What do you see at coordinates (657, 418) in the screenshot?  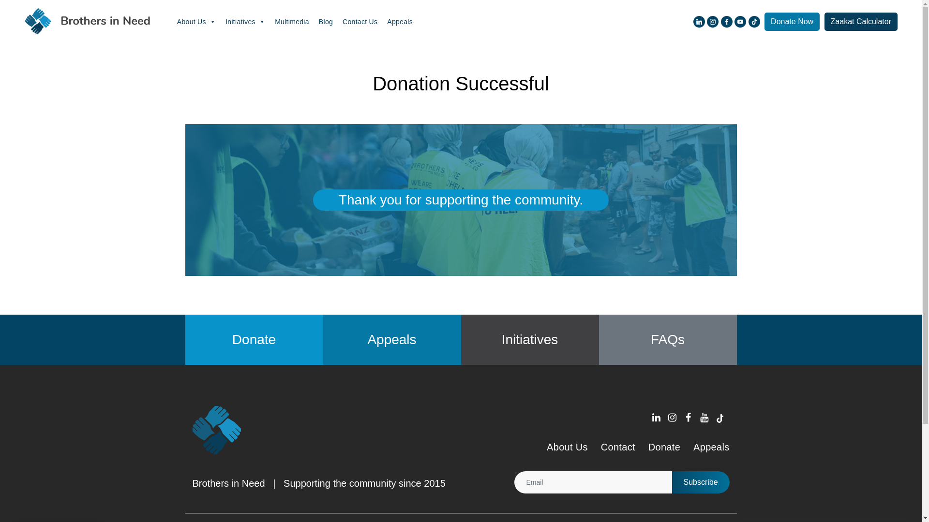 I see `.` at bounding box center [657, 418].